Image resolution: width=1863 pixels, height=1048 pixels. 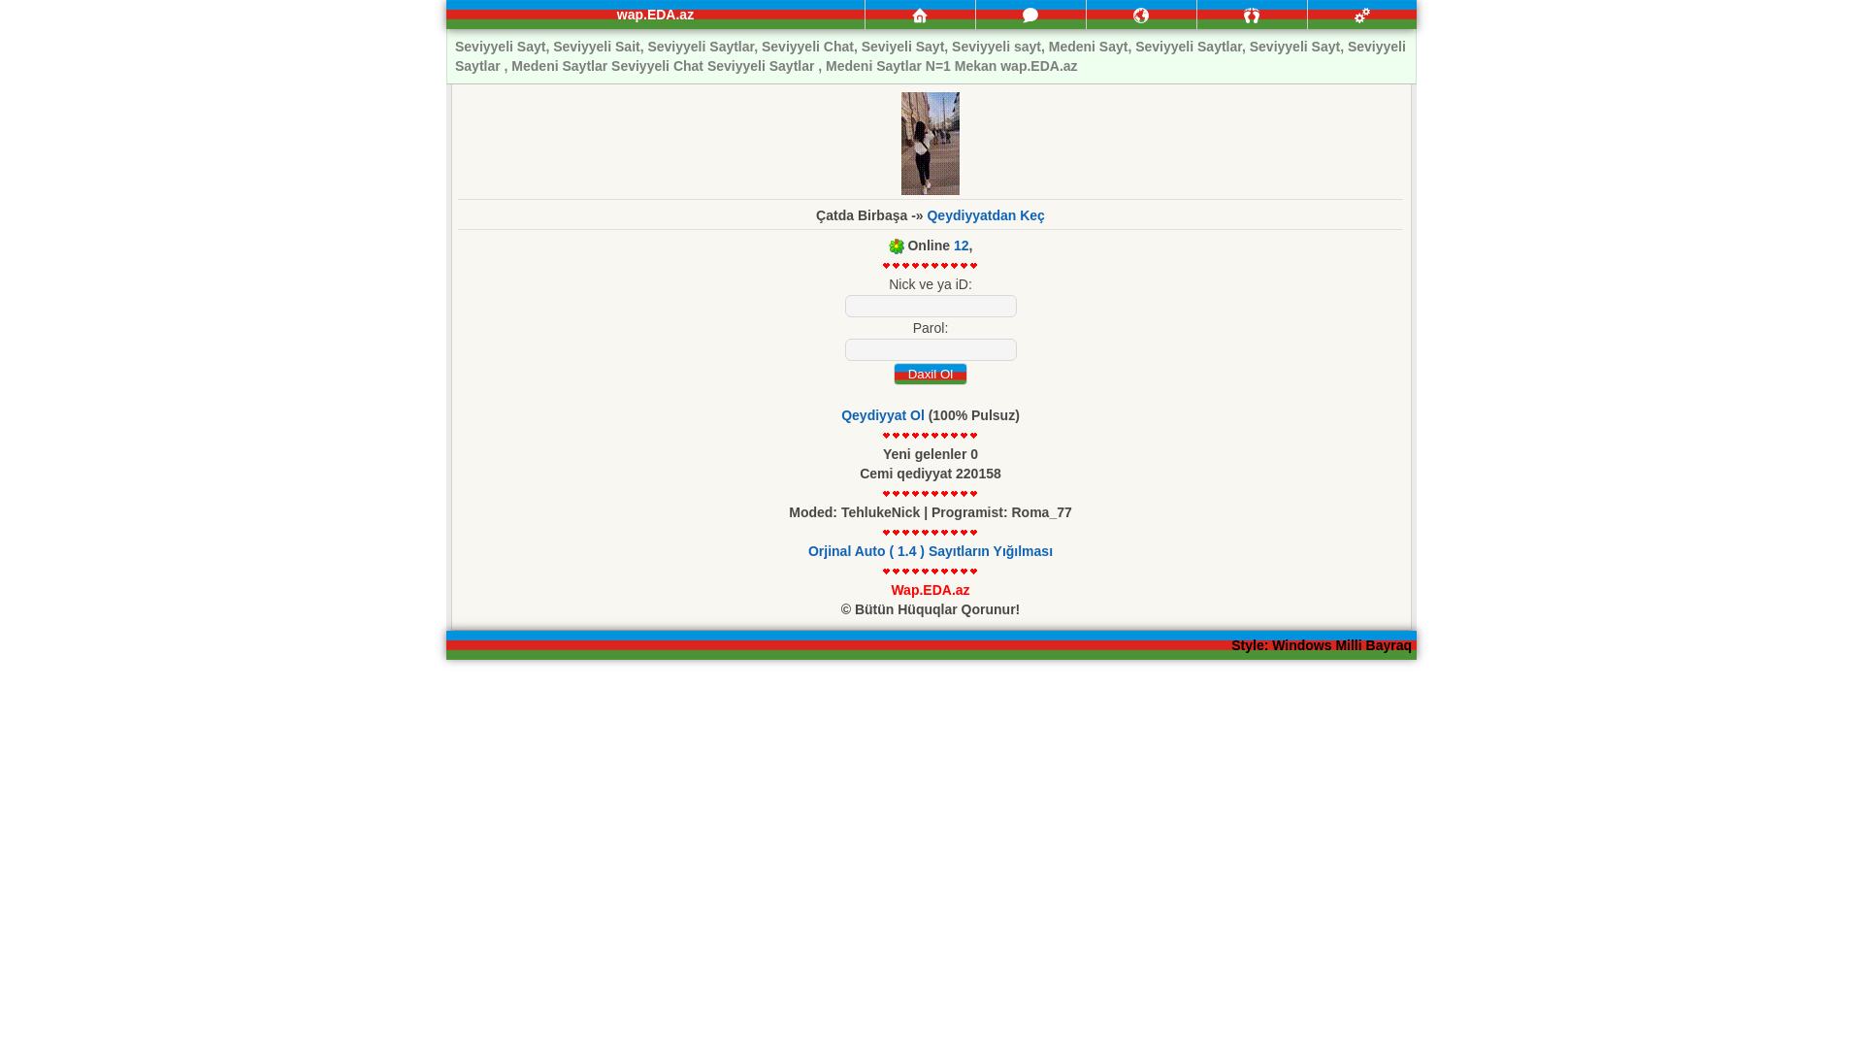 What do you see at coordinates (1322, 645) in the screenshot?
I see `Style: Windows Milli Bayraq` at bounding box center [1322, 645].